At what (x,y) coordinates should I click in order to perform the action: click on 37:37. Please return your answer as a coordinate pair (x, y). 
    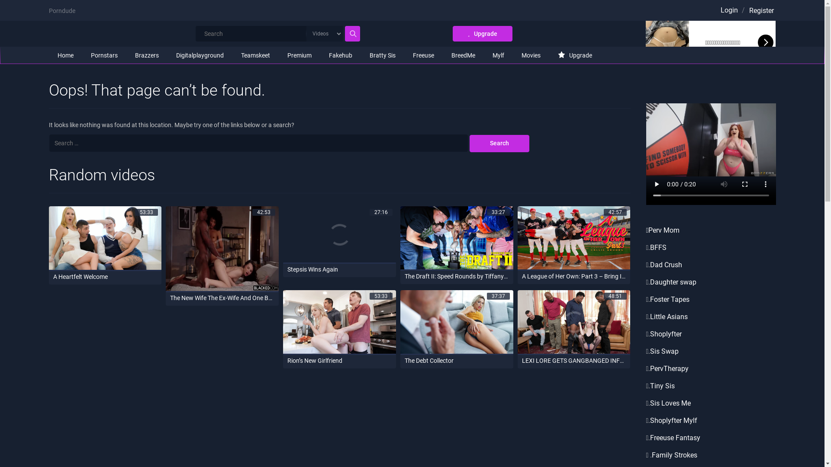
    Looking at the image, I should click on (457, 323).